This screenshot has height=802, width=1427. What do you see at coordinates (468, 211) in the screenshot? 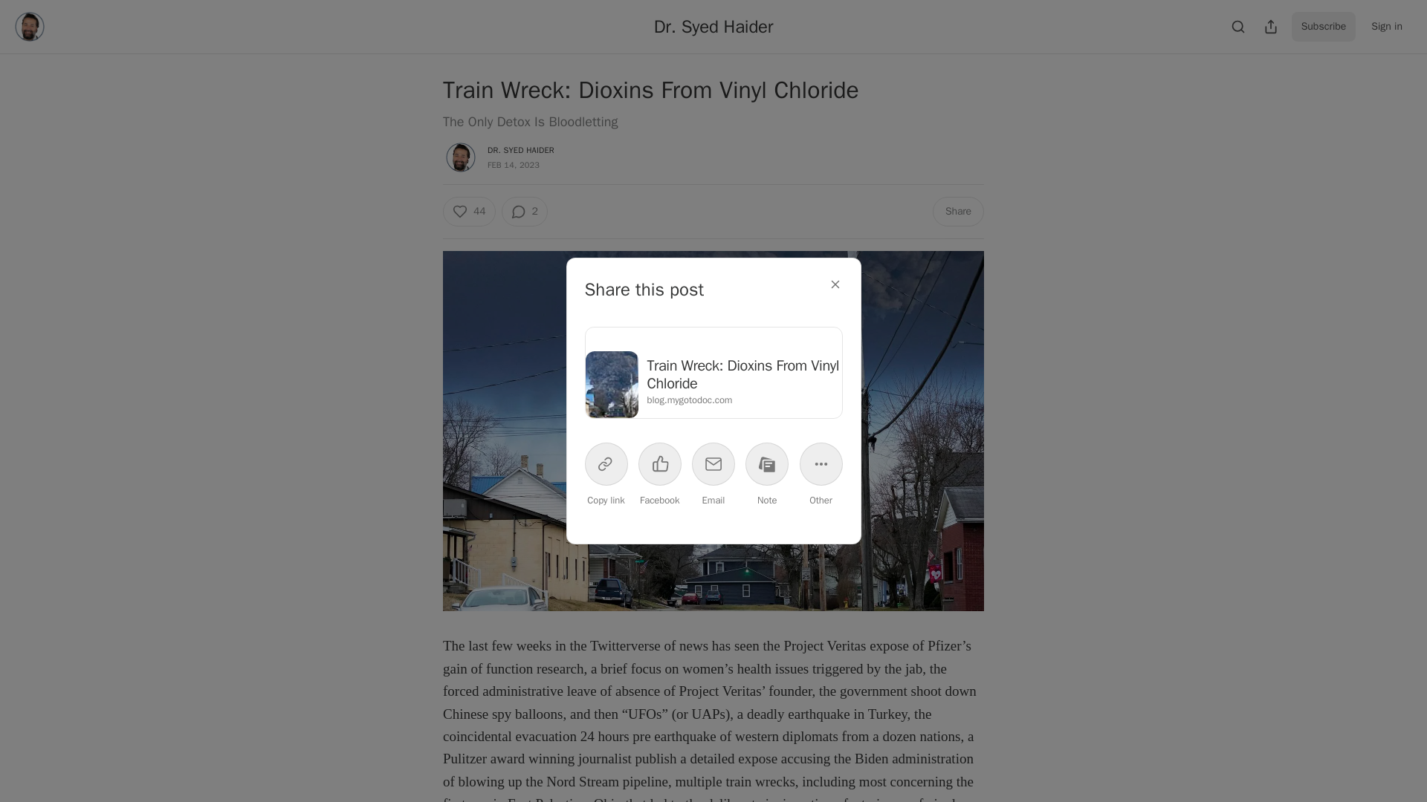
I see `44` at bounding box center [468, 211].